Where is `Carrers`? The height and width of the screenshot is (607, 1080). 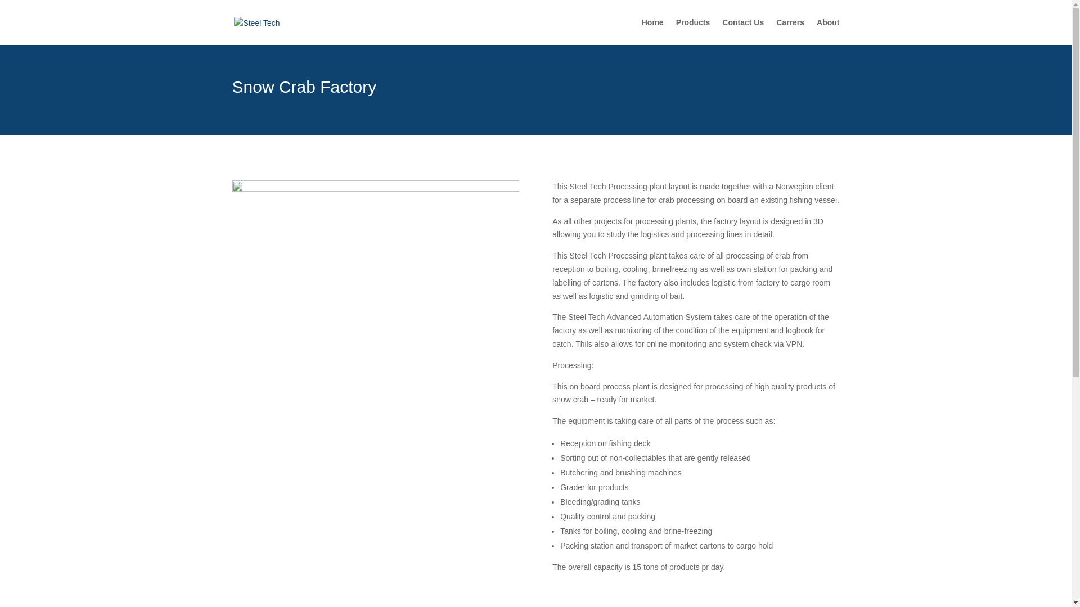 Carrers is located at coordinates (790, 31).